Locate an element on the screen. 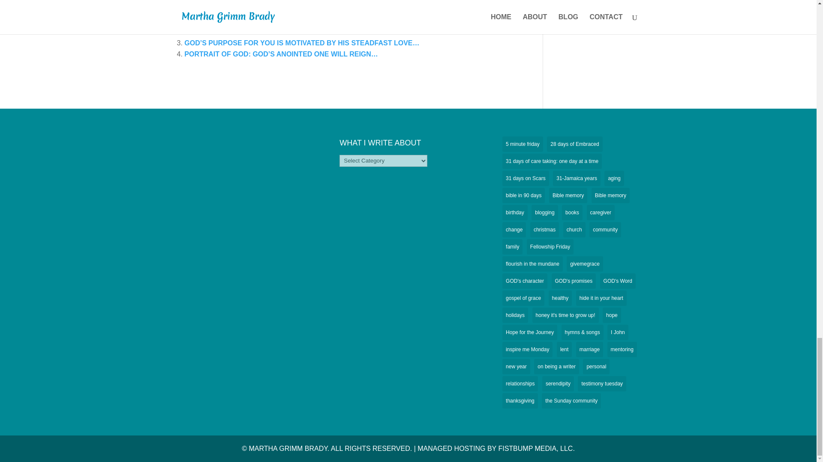 The width and height of the screenshot is (823, 462). Bible memory is located at coordinates (610, 195).